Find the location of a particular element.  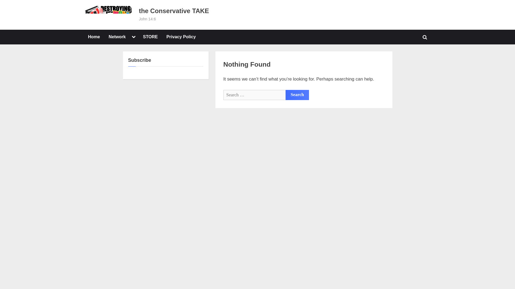

the Conservative TAKE is located at coordinates (174, 11).